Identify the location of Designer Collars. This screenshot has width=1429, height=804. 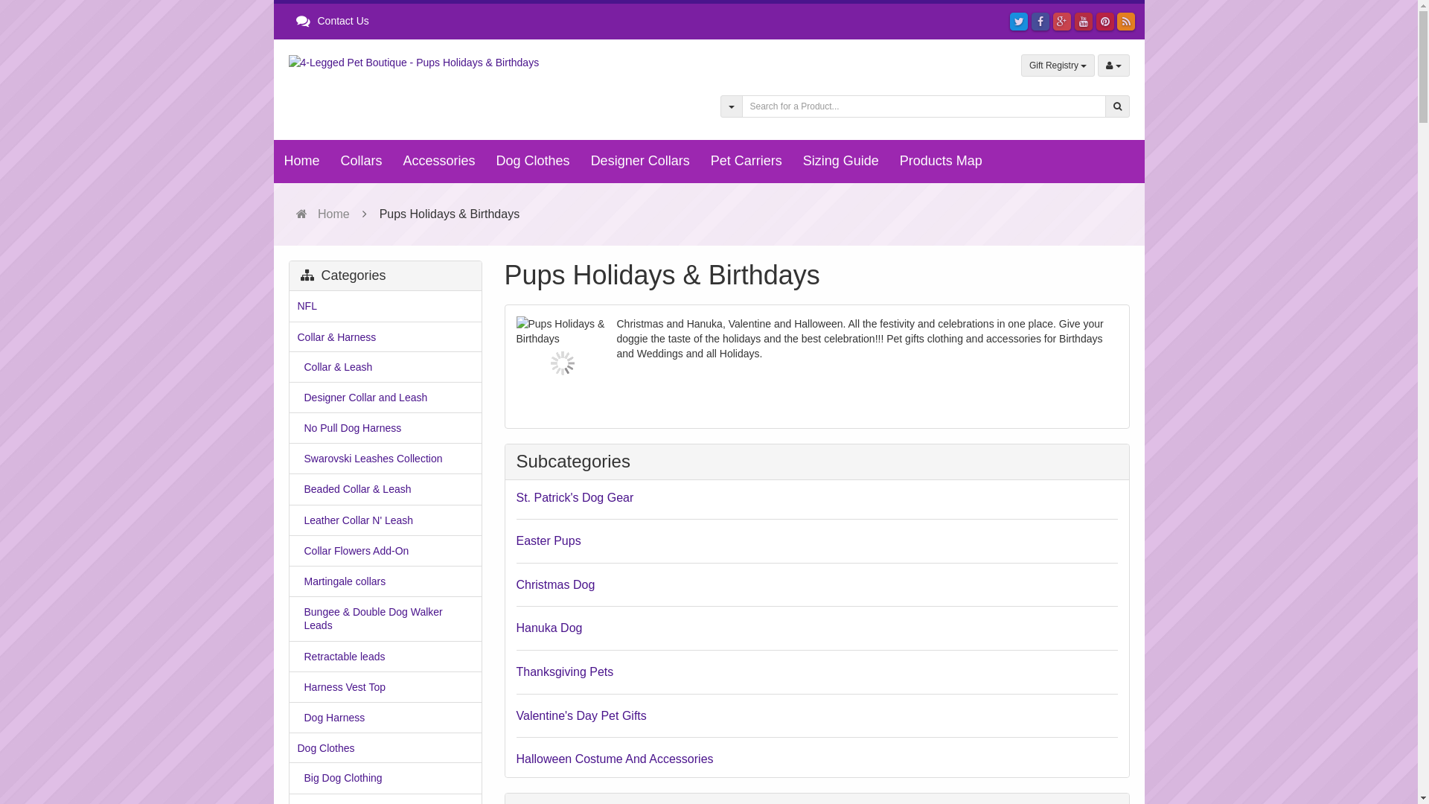
(640, 162).